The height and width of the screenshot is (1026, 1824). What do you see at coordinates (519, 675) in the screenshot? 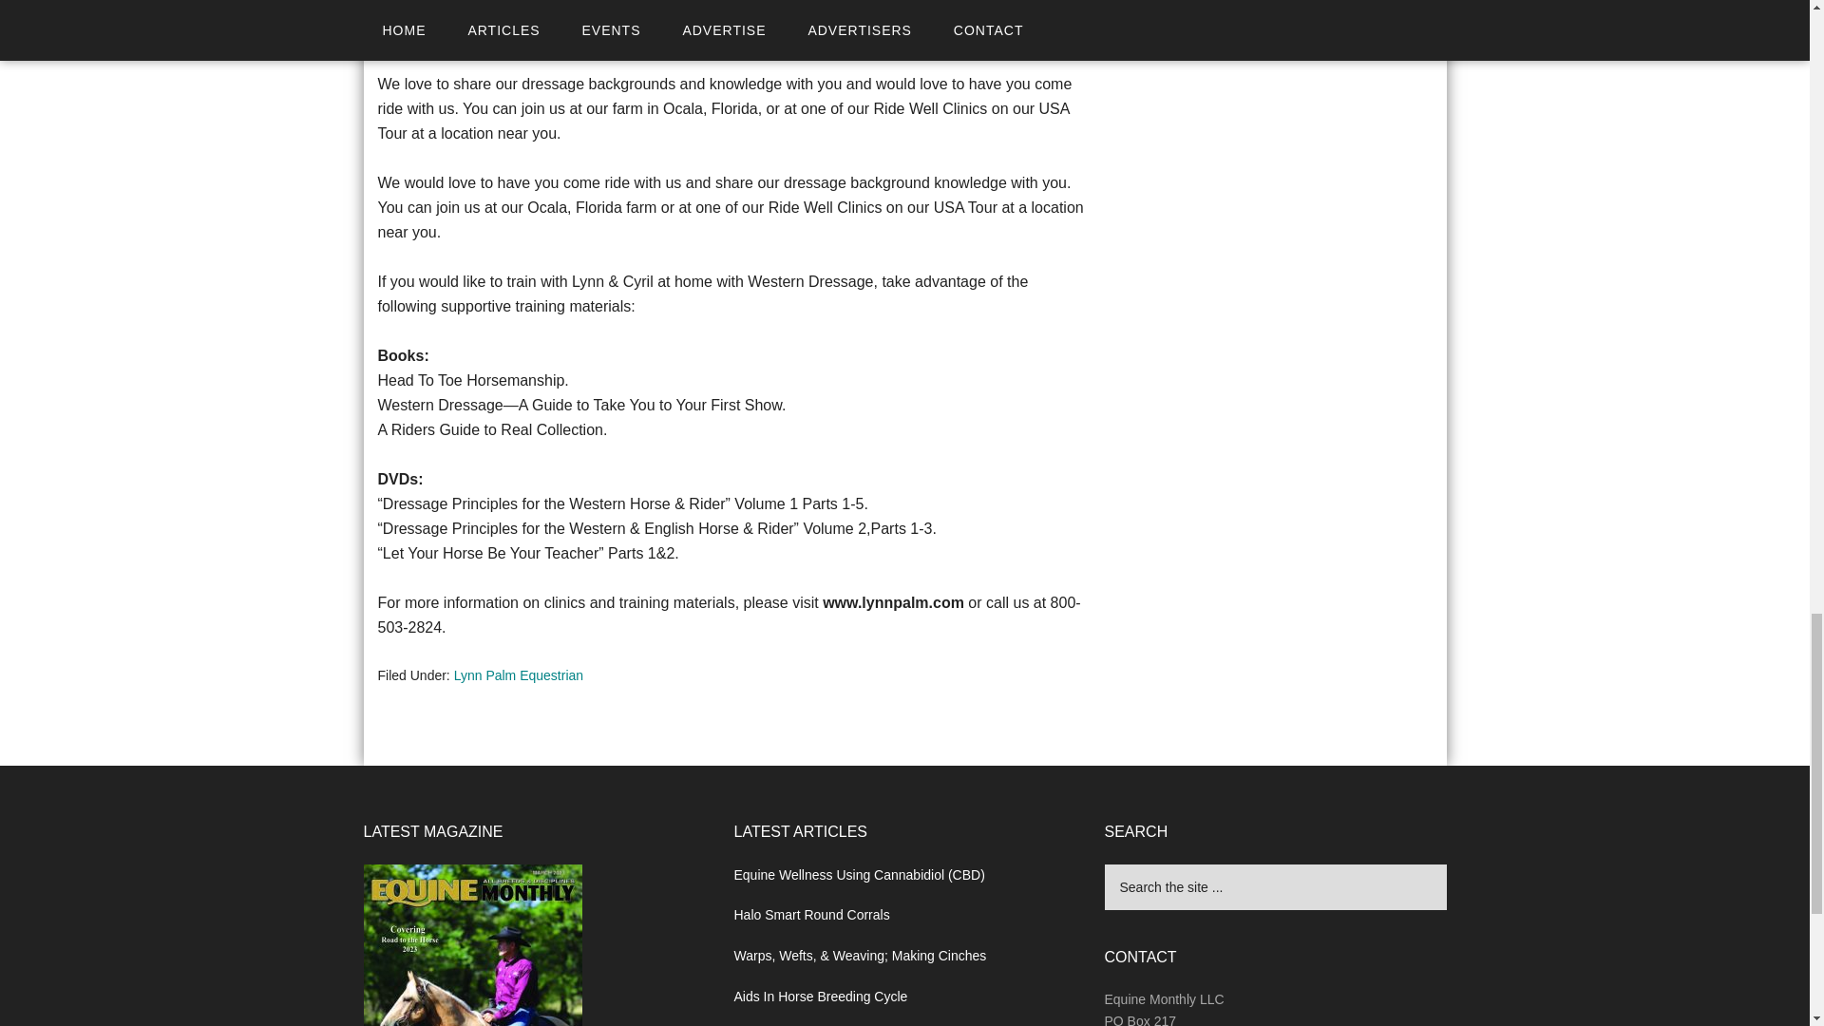
I see `Lynn Palm Equestrian` at bounding box center [519, 675].